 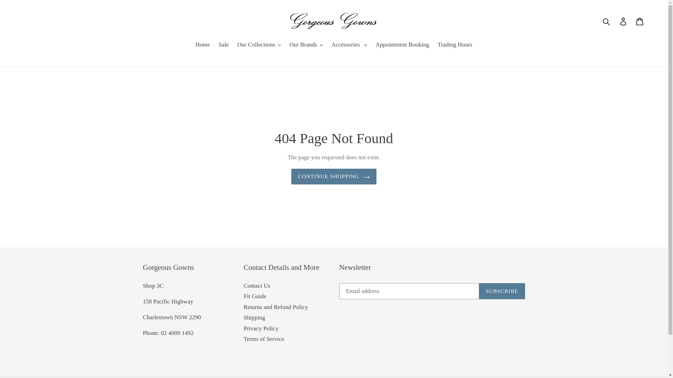 I want to click on Contact Us, so click(x=257, y=286).